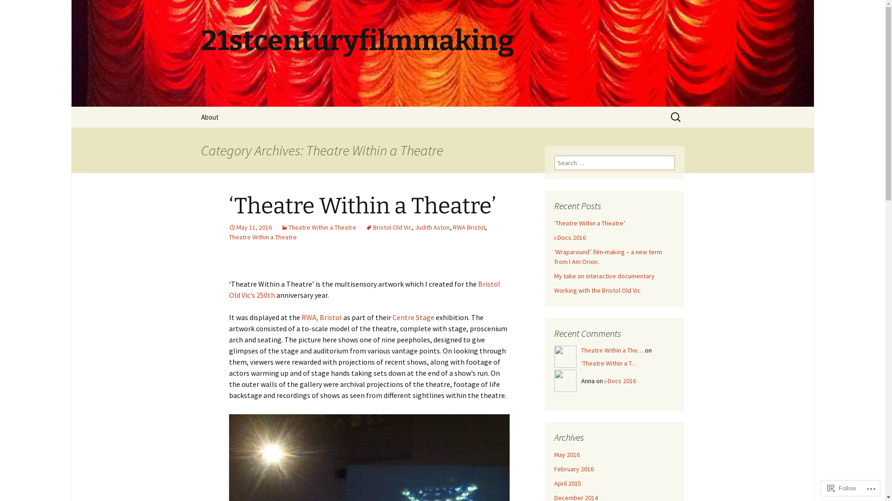 The width and height of the screenshot is (892, 501). Describe the element at coordinates (565, 381) in the screenshot. I see `Anna` at that location.